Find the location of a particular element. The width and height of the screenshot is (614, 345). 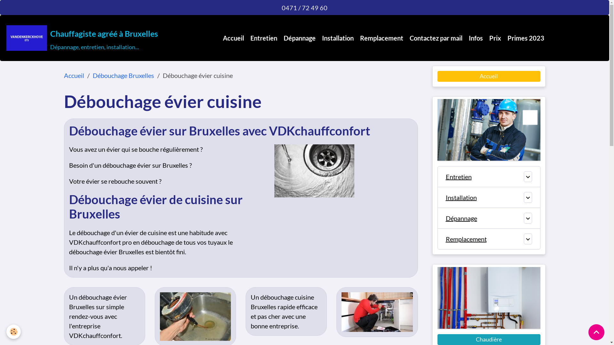

Installation is located at coordinates (483, 197).